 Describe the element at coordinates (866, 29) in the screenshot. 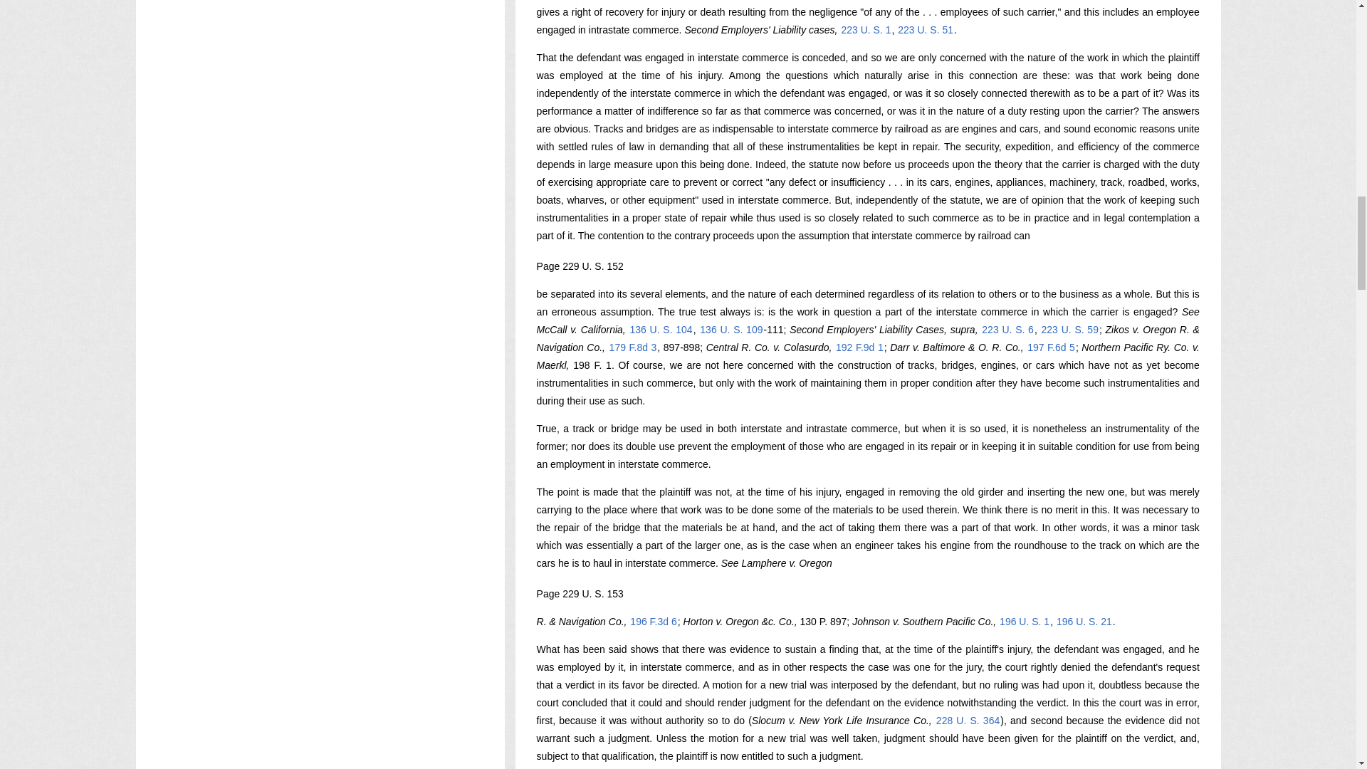

I see `223 U. S. 1` at that location.